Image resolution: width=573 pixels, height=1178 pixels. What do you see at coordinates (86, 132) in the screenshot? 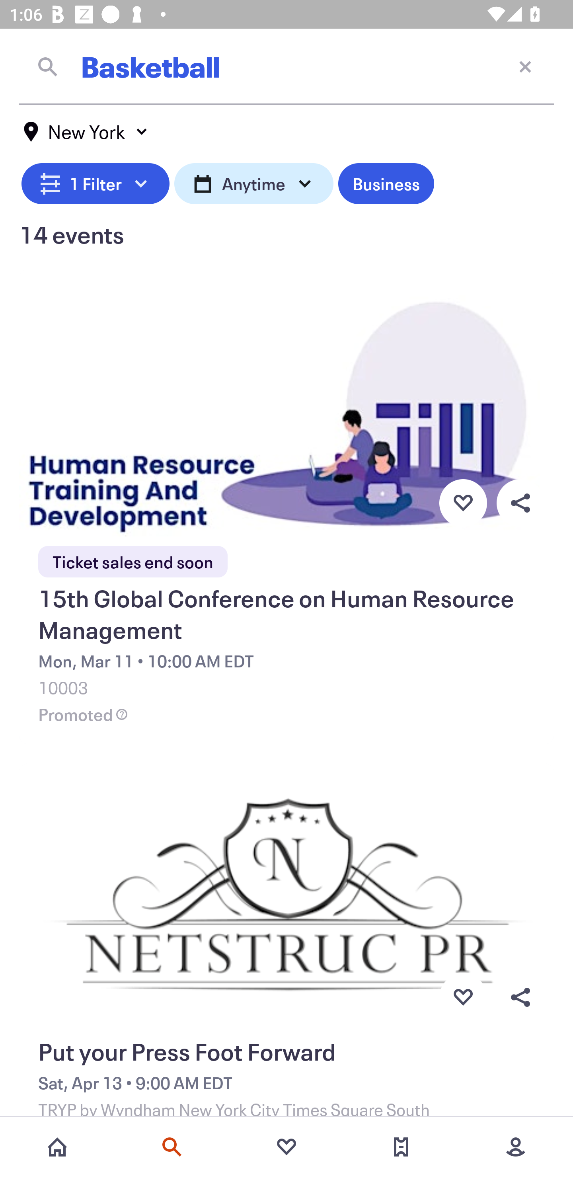
I see `New York` at bounding box center [86, 132].